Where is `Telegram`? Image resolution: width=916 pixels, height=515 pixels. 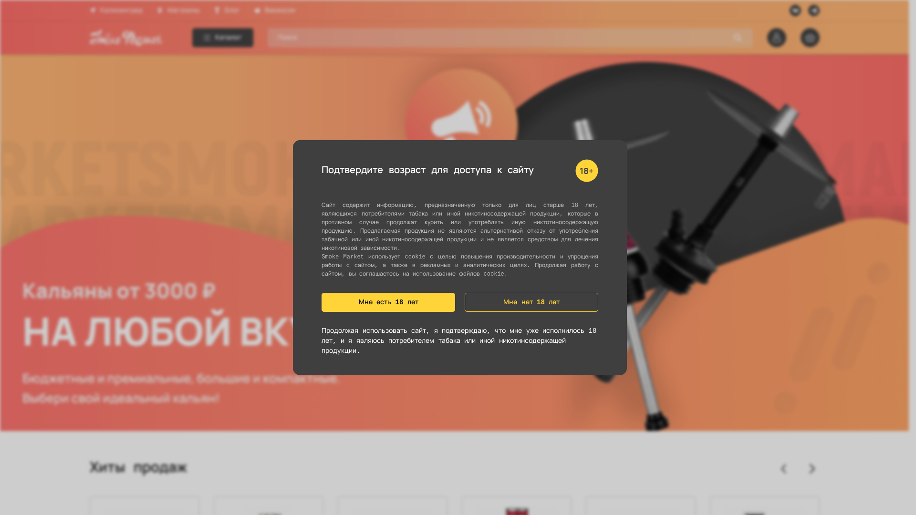
Telegram is located at coordinates (814, 10).